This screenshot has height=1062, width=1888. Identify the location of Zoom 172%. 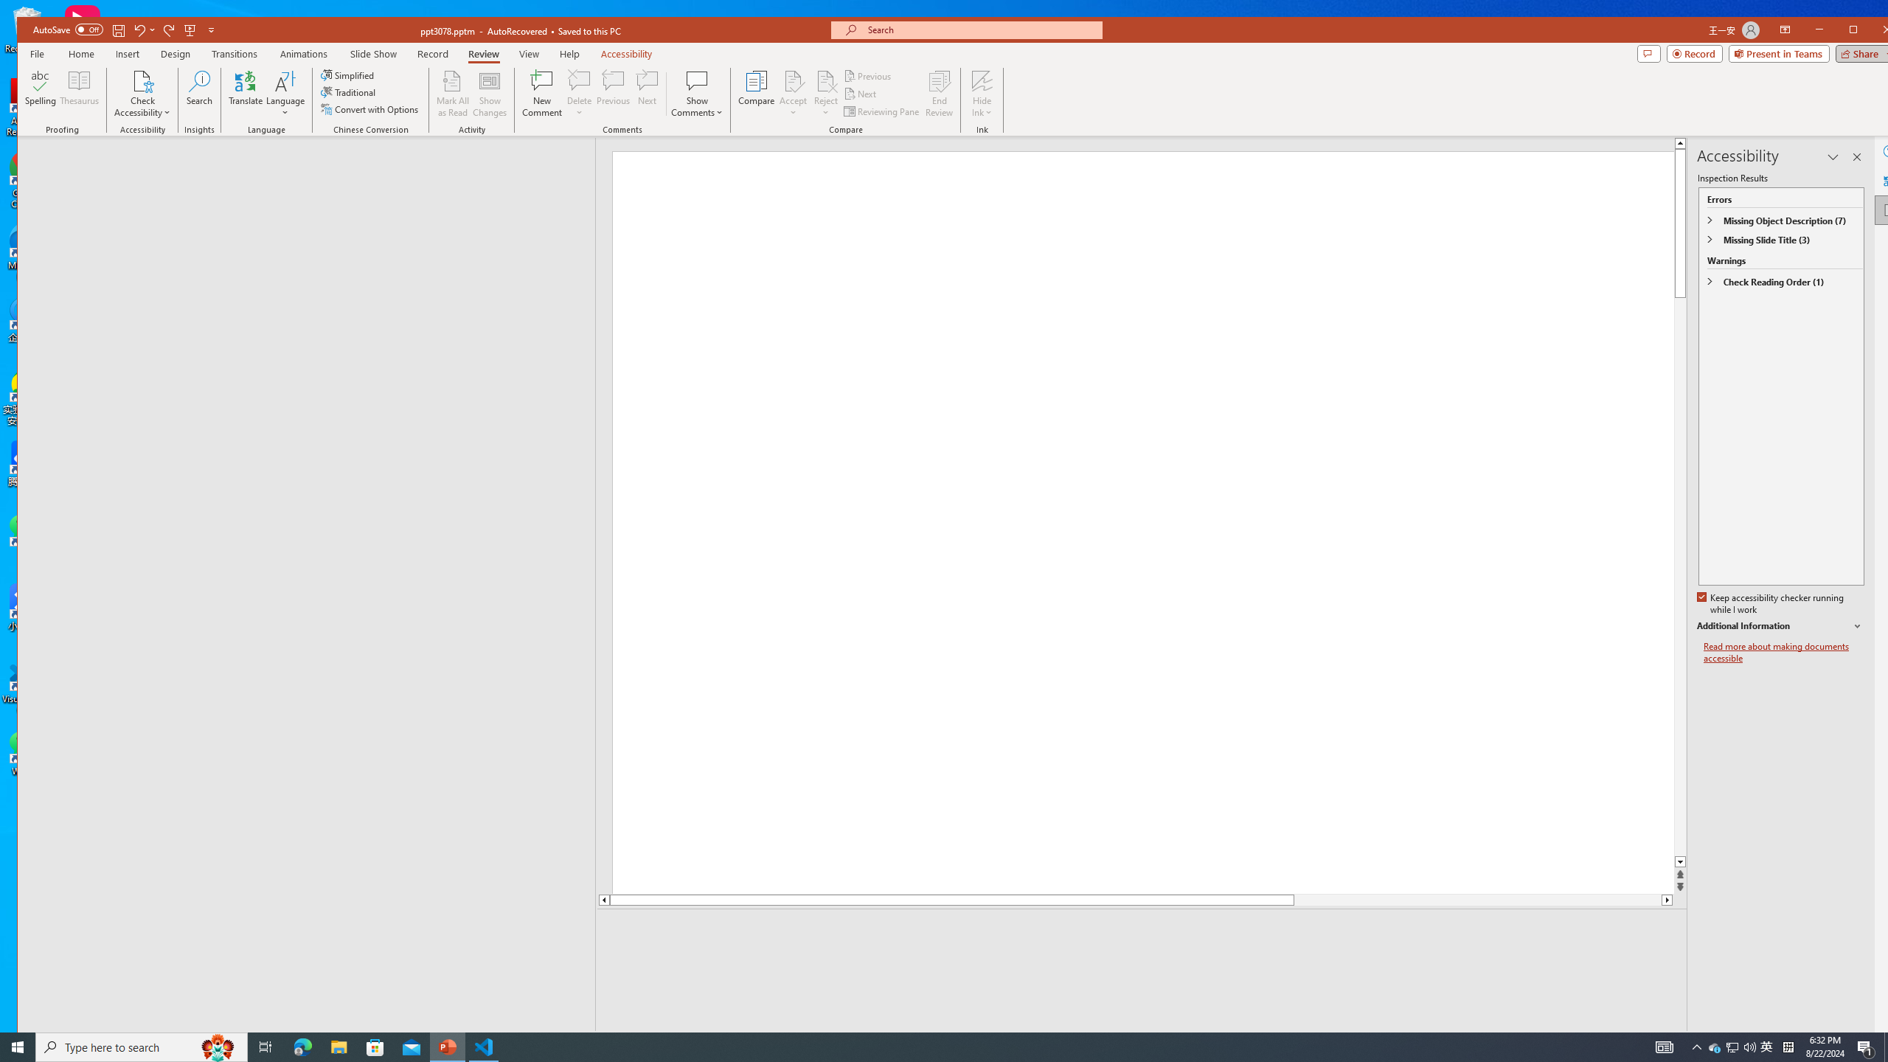
(1881, 1041).